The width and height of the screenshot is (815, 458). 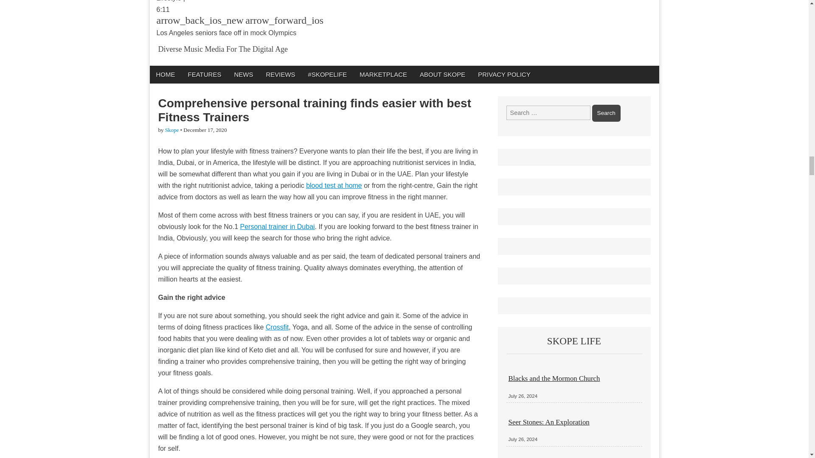 I want to click on HOME, so click(x=165, y=74).